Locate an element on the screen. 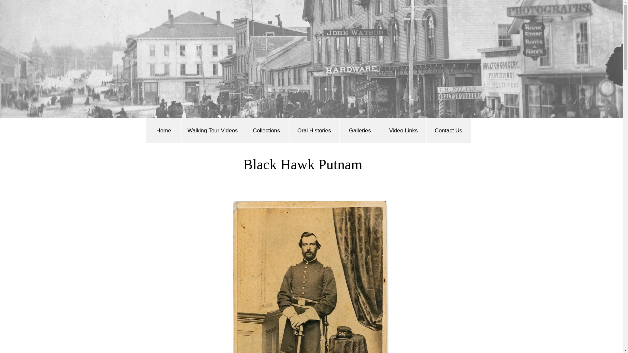  Oral Histories is located at coordinates (314, 130).